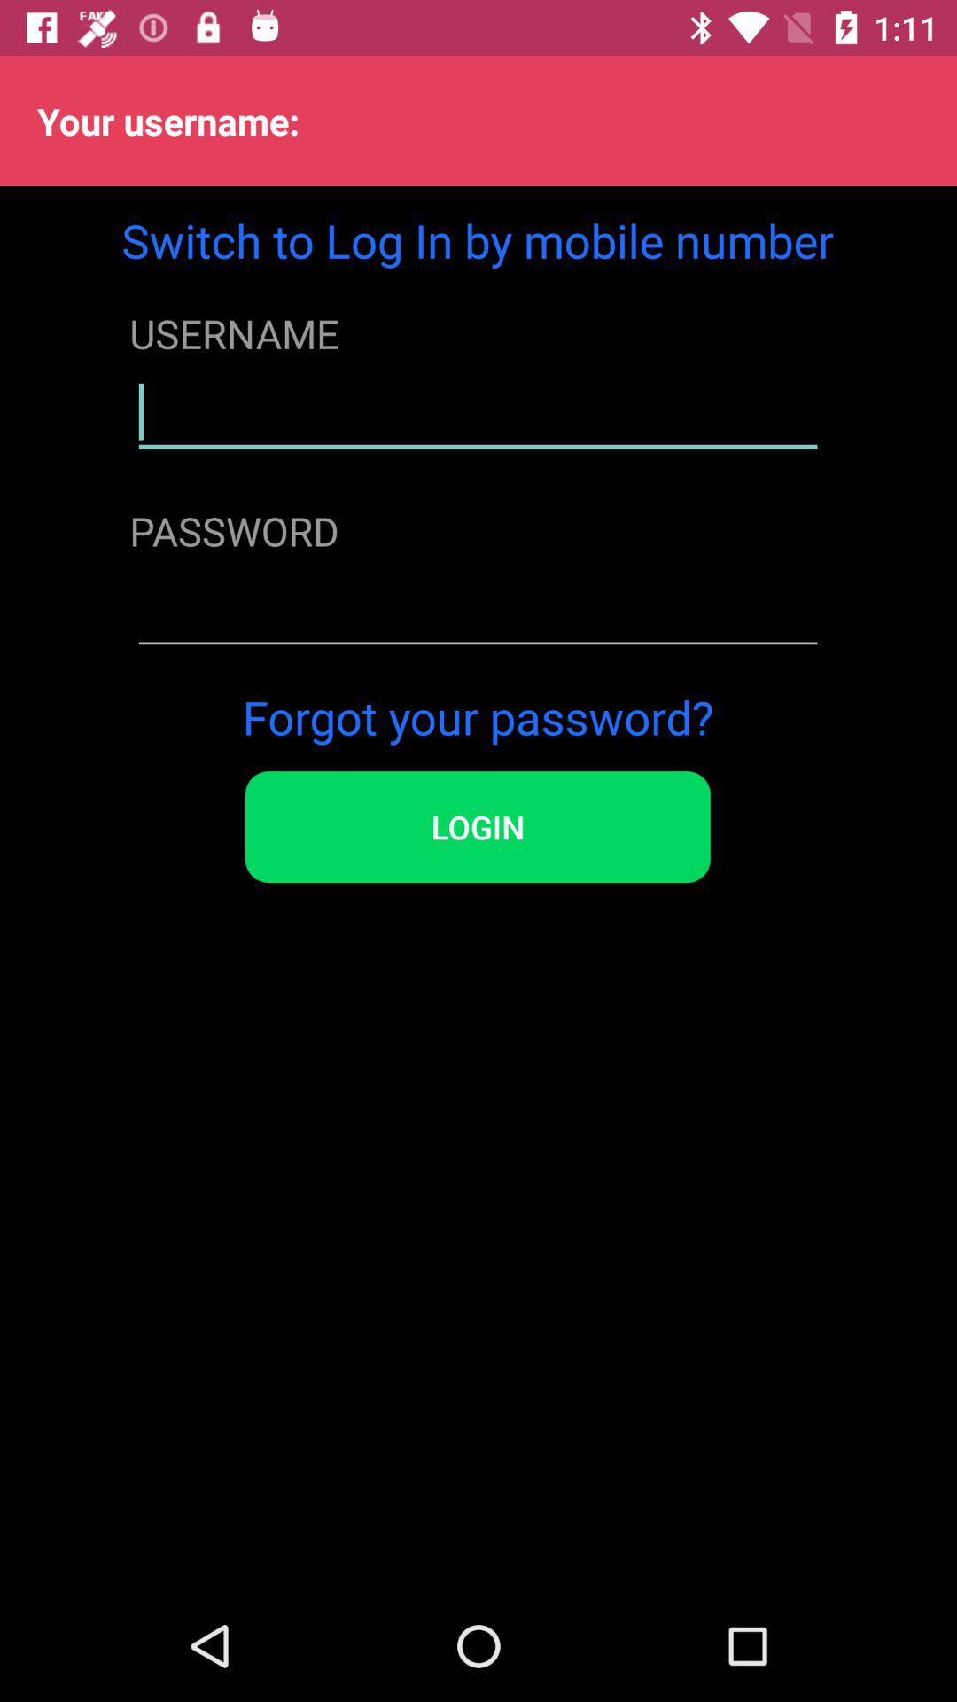 The height and width of the screenshot is (1702, 957). Describe the element at coordinates (478, 610) in the screenshot. I see `click the icon above the forgot your password? icon` at that location.